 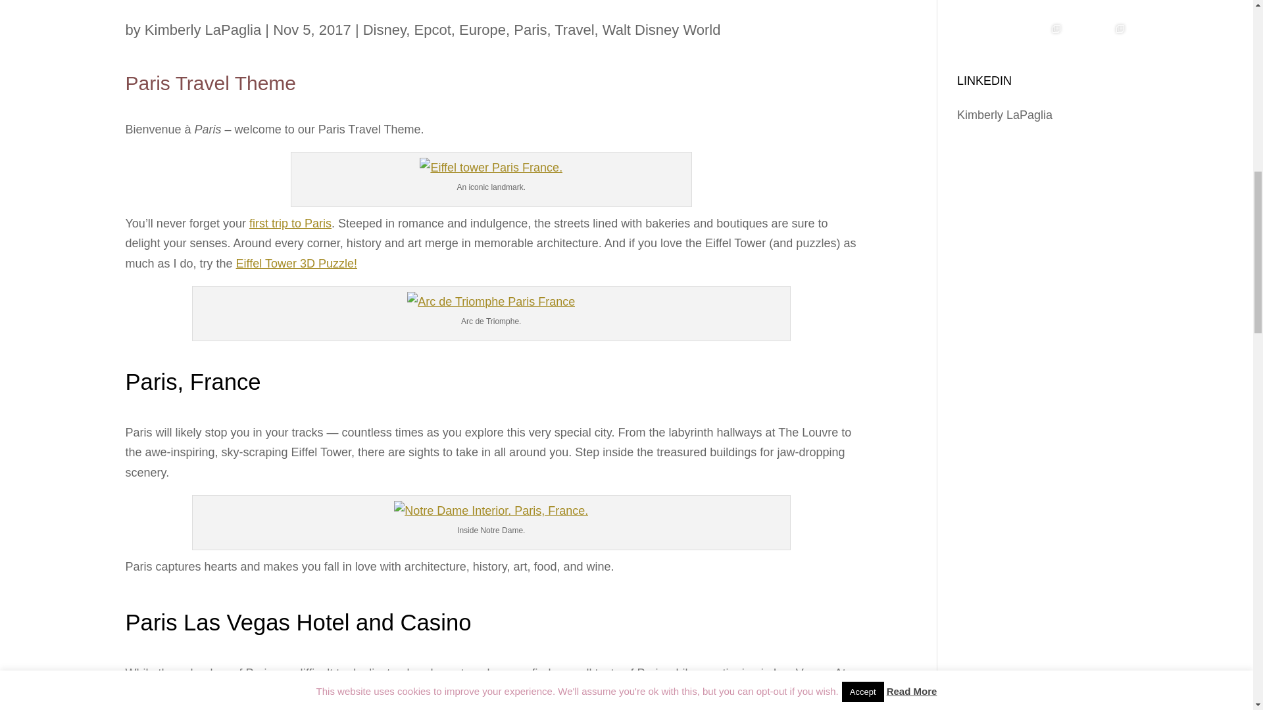 I want to click on Europe, so click(x=483, y=29).